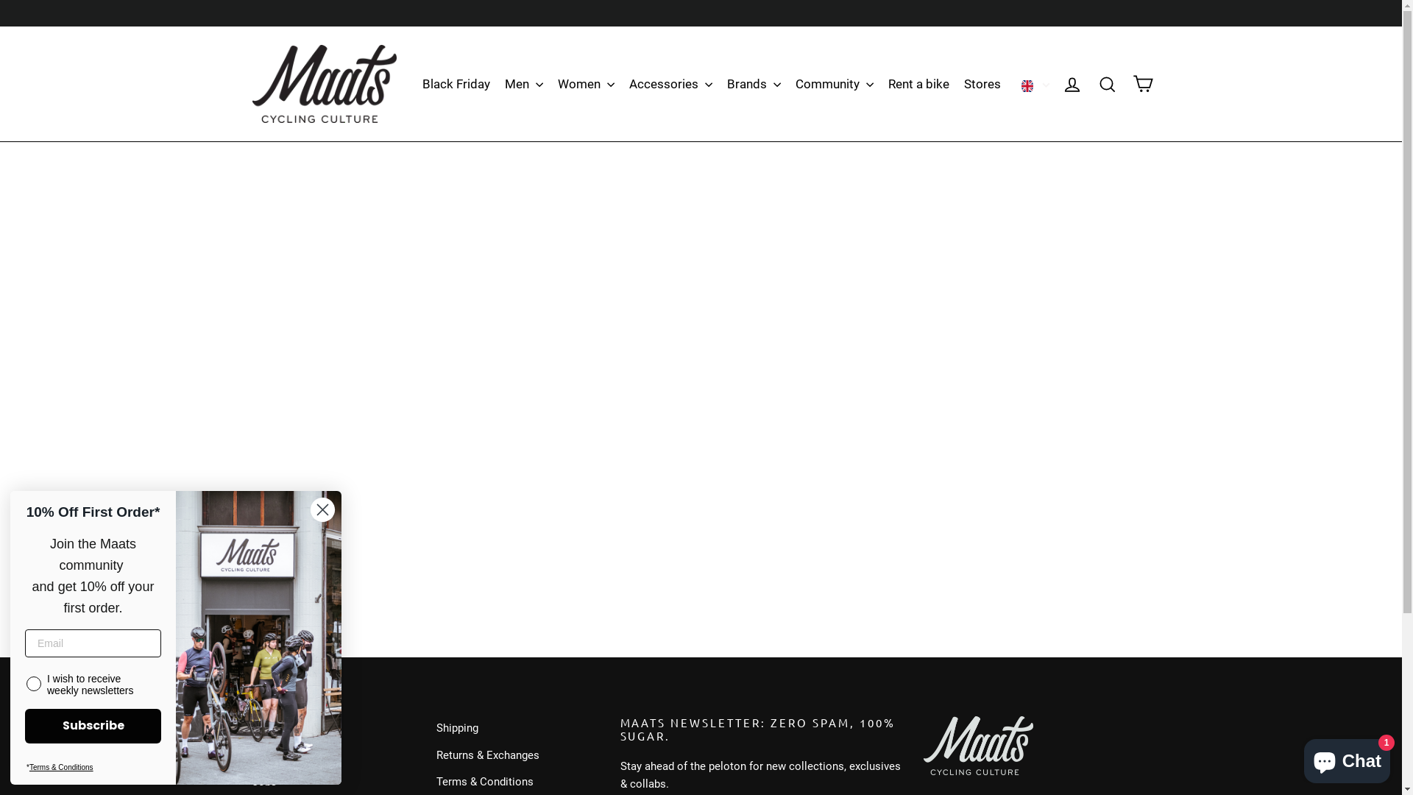  I want to click on Women, so click(586, 84).